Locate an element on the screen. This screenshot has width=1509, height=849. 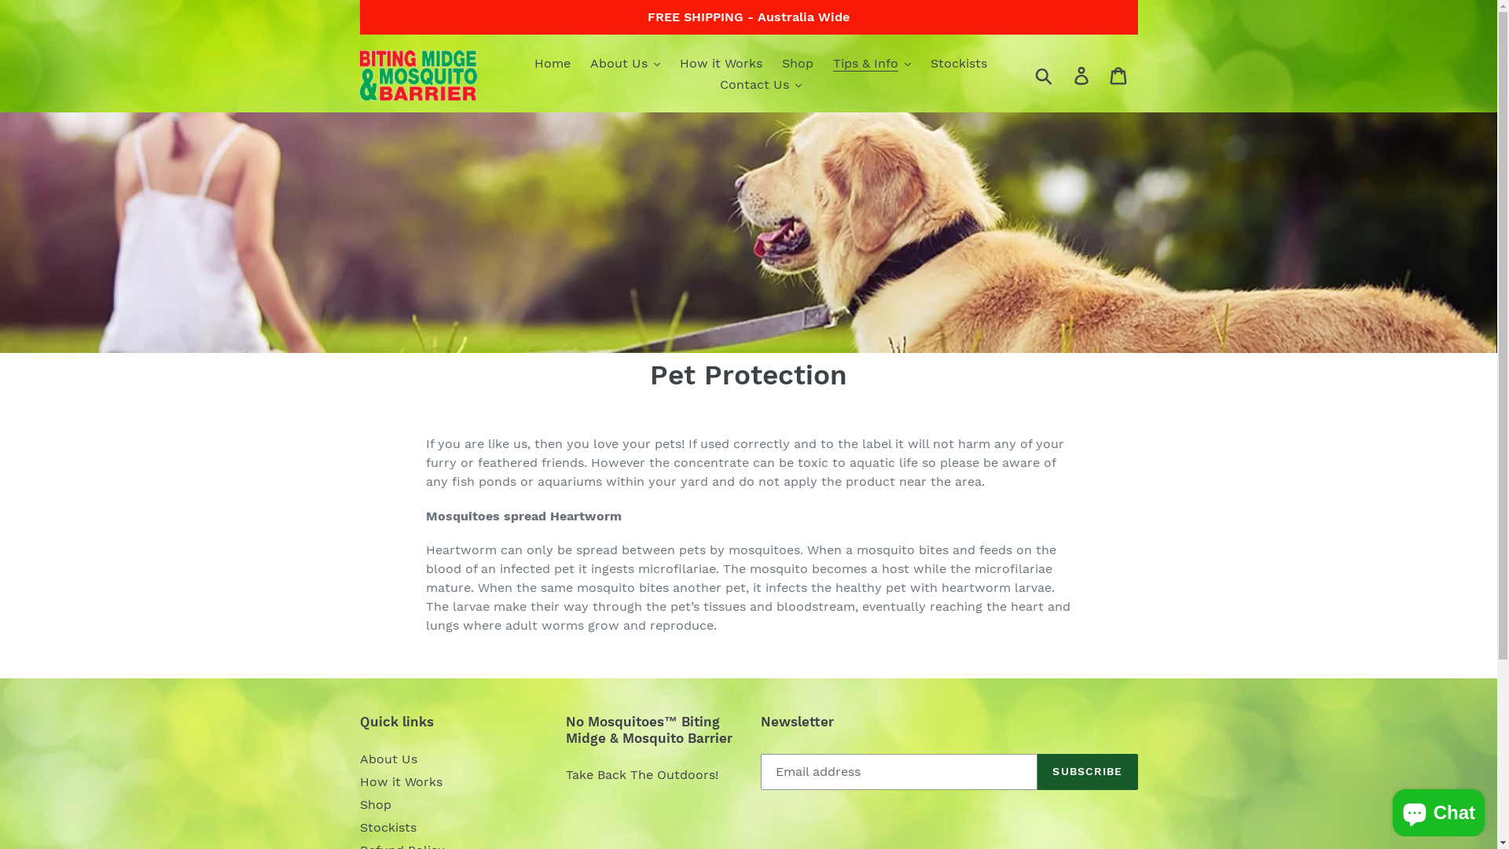
Shop is located at coordinates (376, 805).